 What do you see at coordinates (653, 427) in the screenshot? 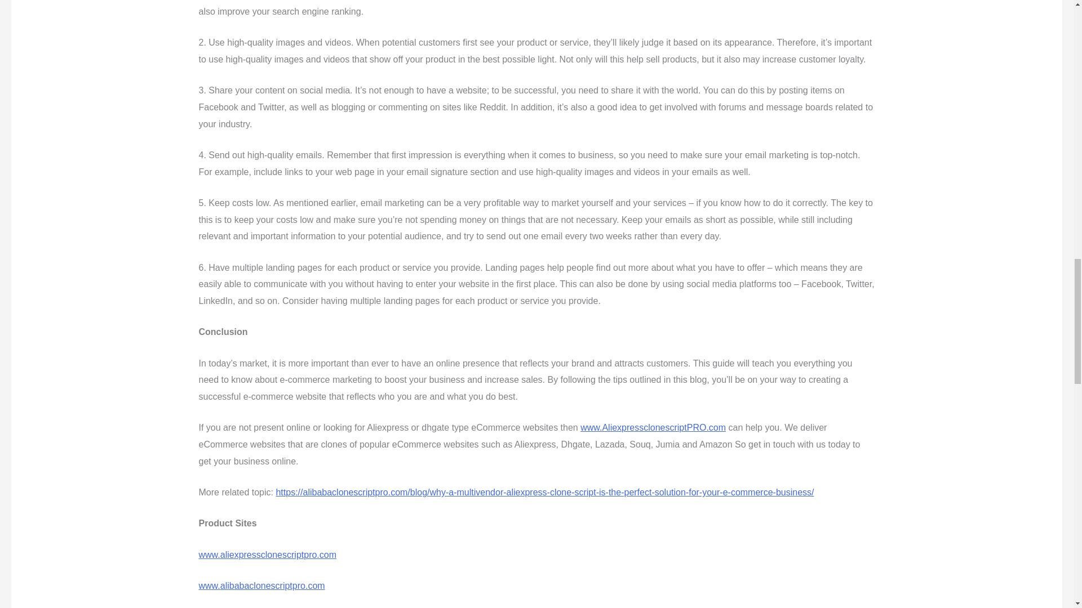
I see `www.AliexpressclonescriptPRO.com` at bounding box center [653, 427].